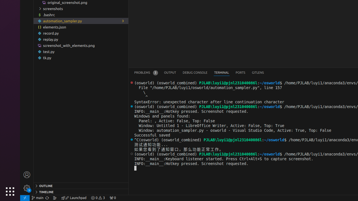 This screenshot has height=201, width=358. Describe the element at coordinates (81, 58) in the screenshot. I see `tk.py` at that location.